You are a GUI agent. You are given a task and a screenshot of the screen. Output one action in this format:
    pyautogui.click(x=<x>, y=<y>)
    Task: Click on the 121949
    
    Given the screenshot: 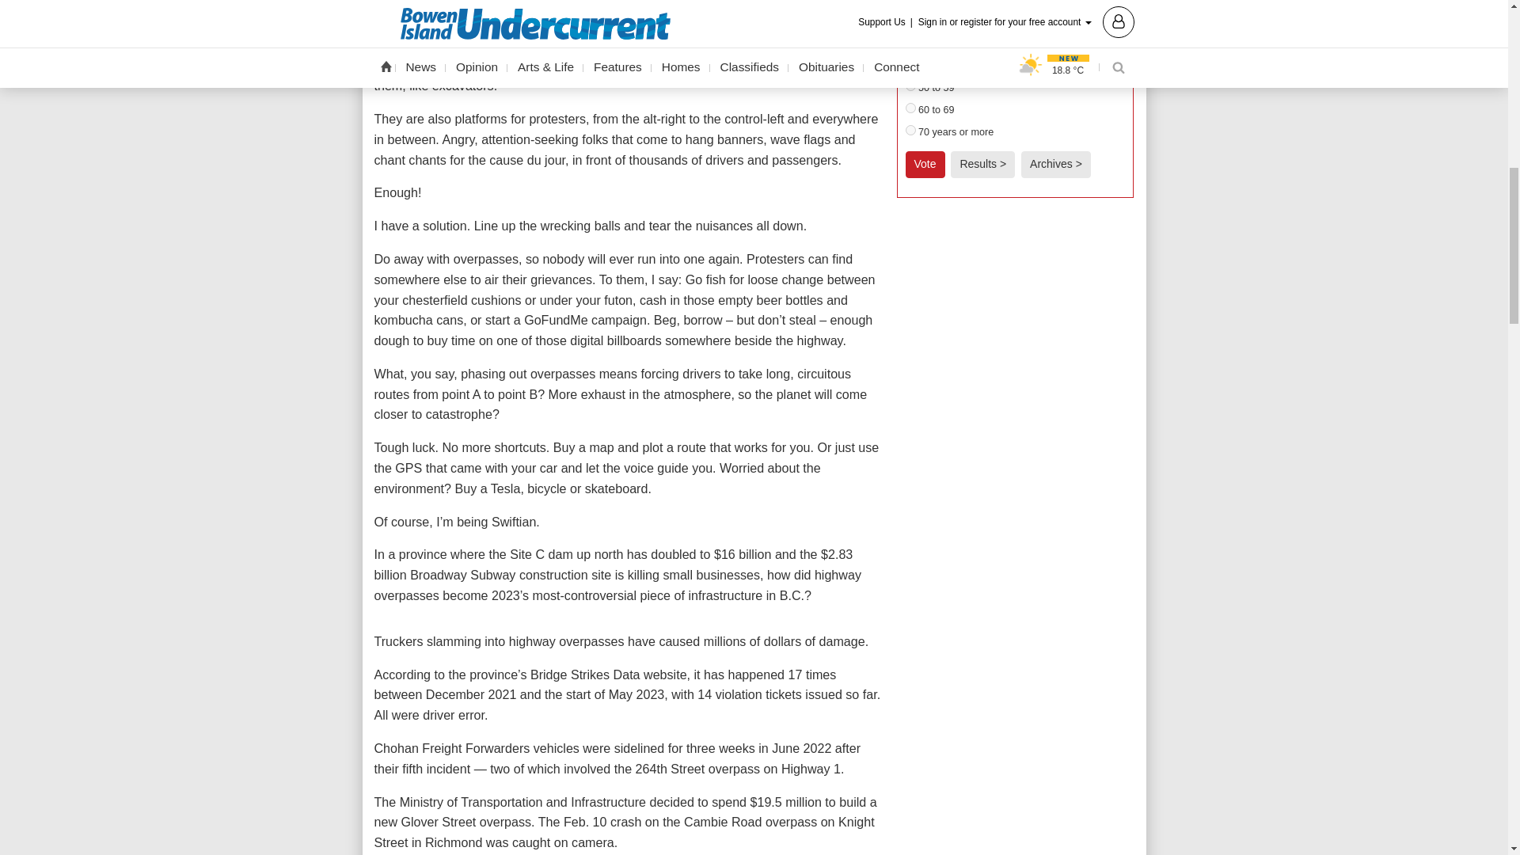 What is the action you would take?
    pyautogui.click(x=910, y=19)
    